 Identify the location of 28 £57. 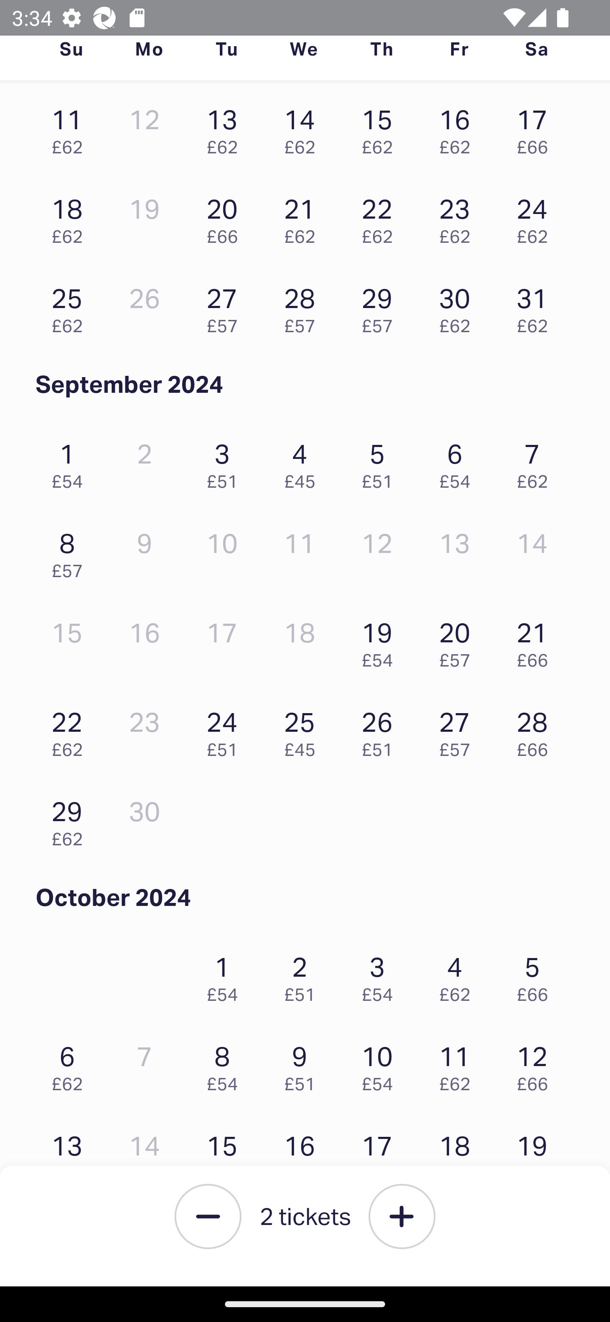
(304, 306).